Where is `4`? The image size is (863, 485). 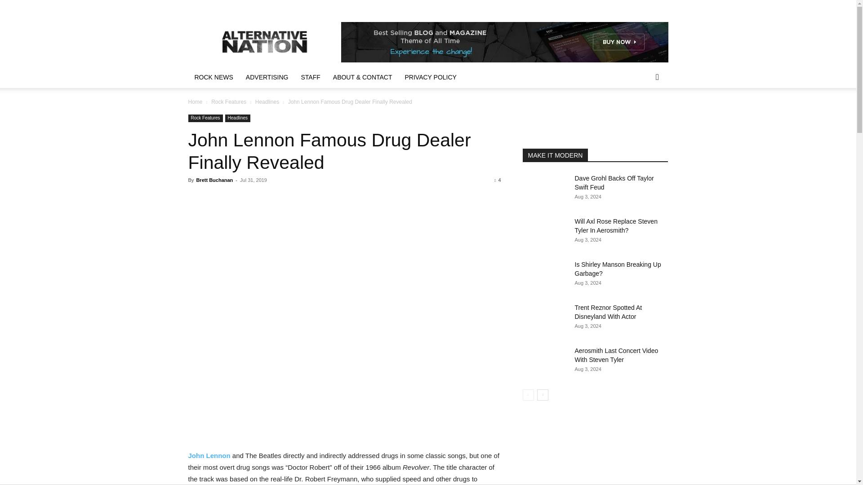
4 is located at coordinates (497, 180).